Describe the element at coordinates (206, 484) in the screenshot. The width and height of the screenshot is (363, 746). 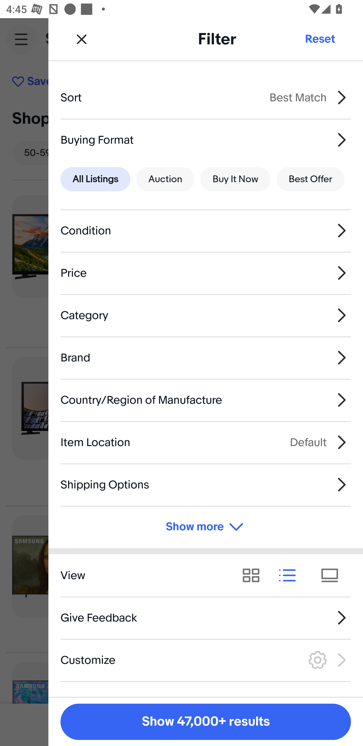
I see `Shipping Options` at that location.